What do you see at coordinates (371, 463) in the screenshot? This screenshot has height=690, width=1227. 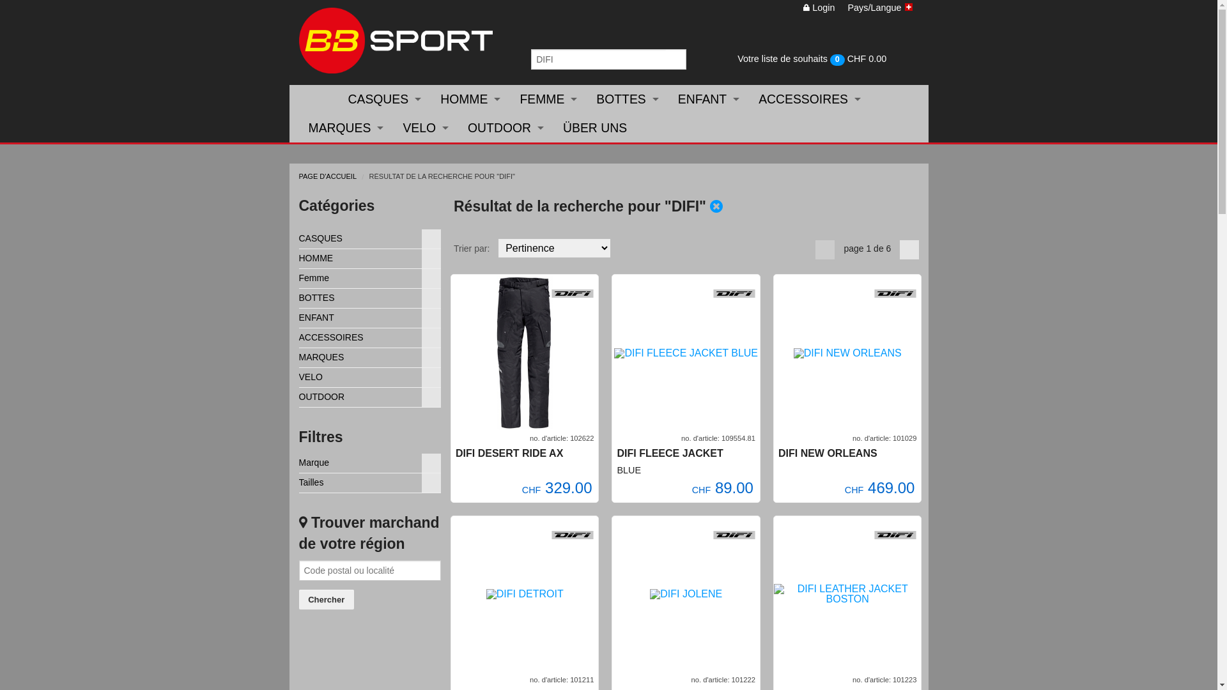 I see `Marque` at bounding box center [371, 463].